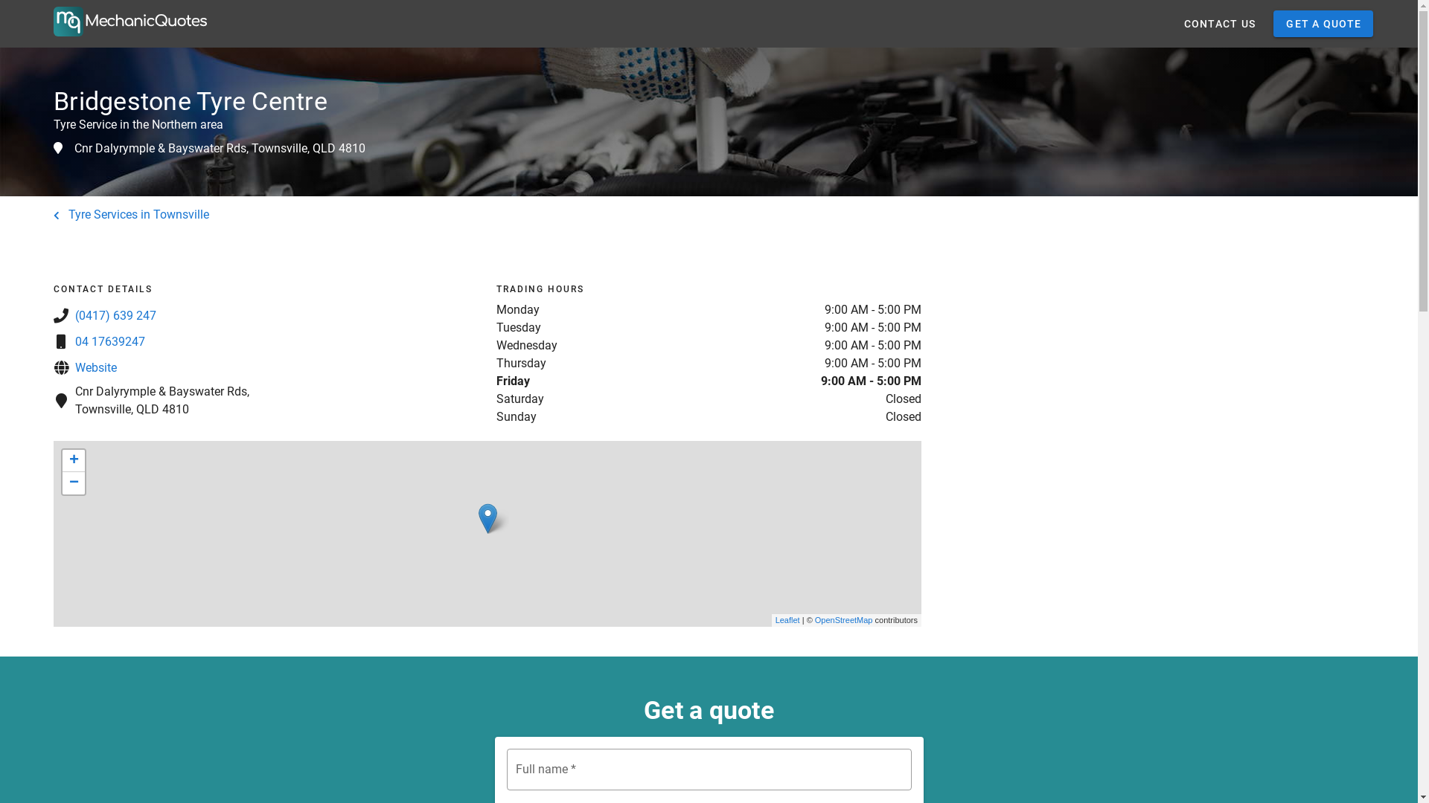 The width and height of the screenshot is (1429, 803). Describe the element at coordinates (1219, 24) in the screenshot. I see `CONTACT US` at that location.